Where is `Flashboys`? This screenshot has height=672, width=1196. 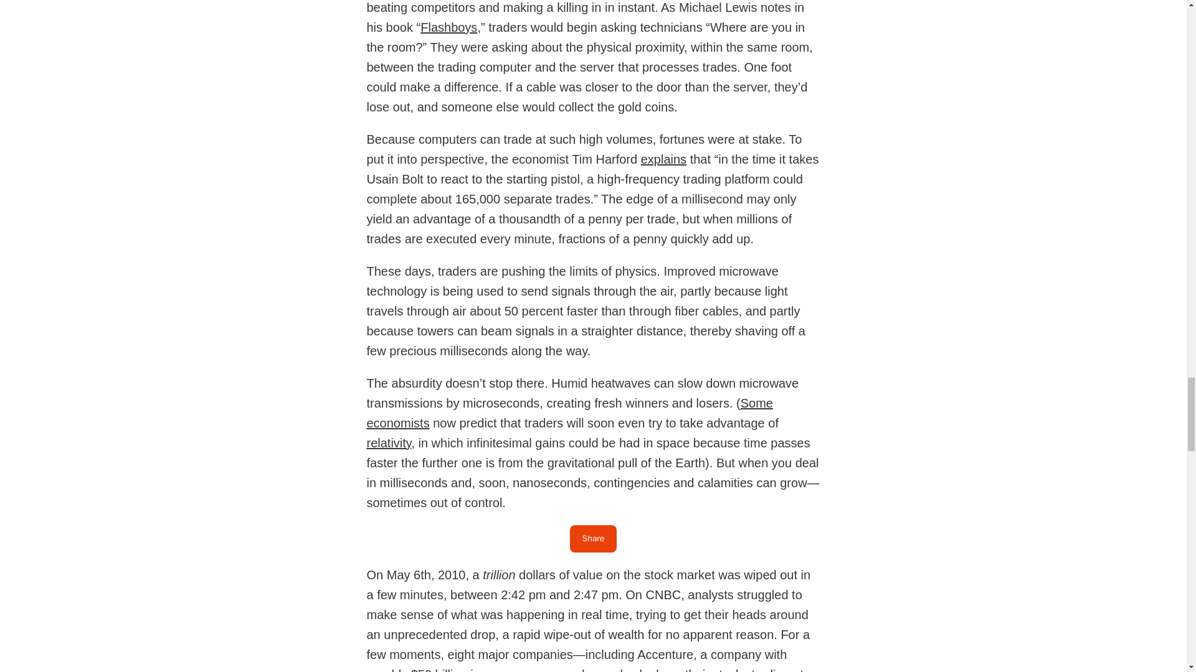
Flashboys is located at coordinates (448, 27).